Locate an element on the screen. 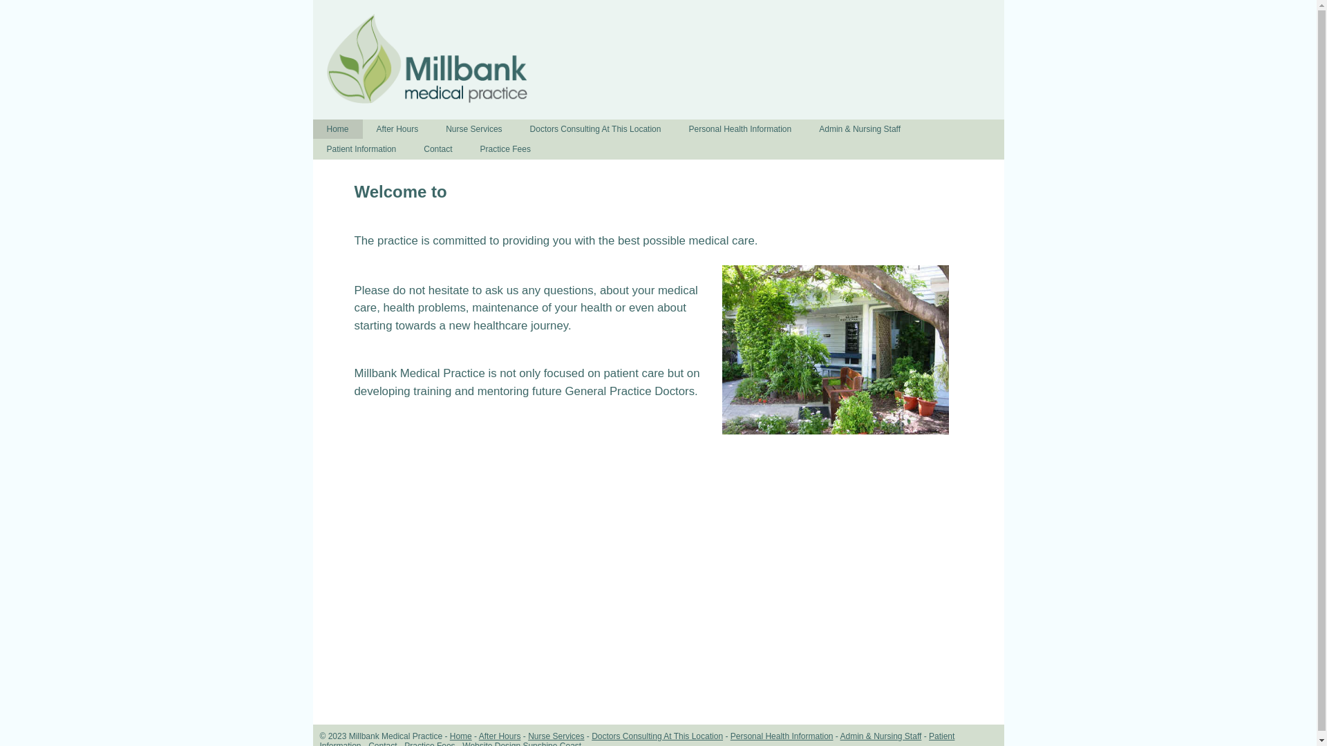 This screenshot has width=1327, height=746. After Hours is located at coordinates (398, 129).